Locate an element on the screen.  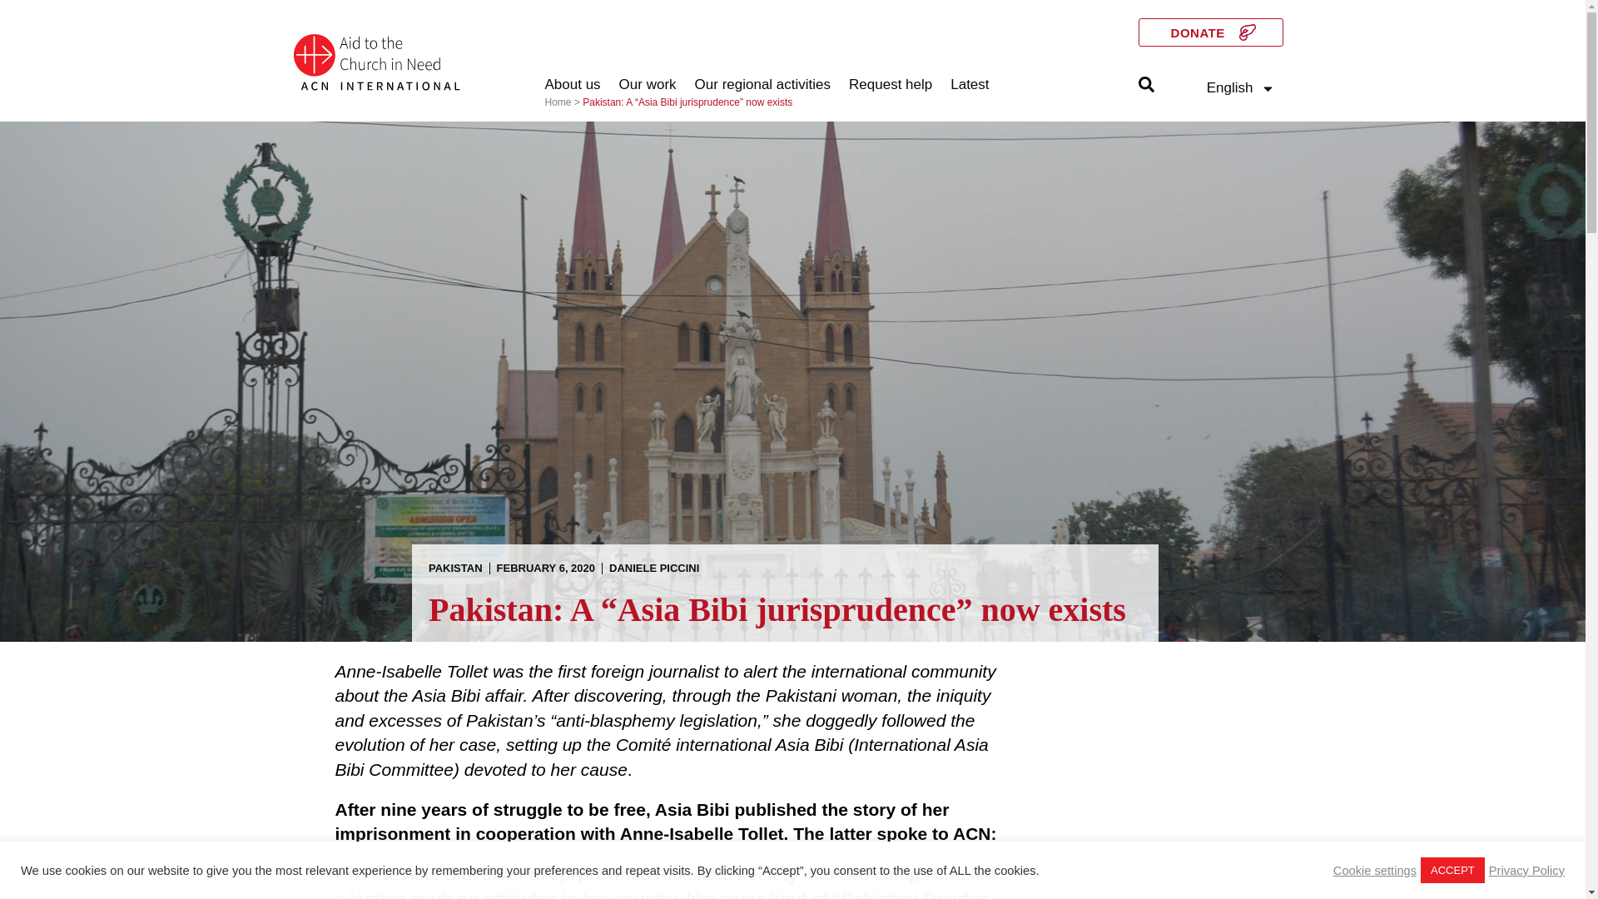
English is located at coordinates (1242, 87).